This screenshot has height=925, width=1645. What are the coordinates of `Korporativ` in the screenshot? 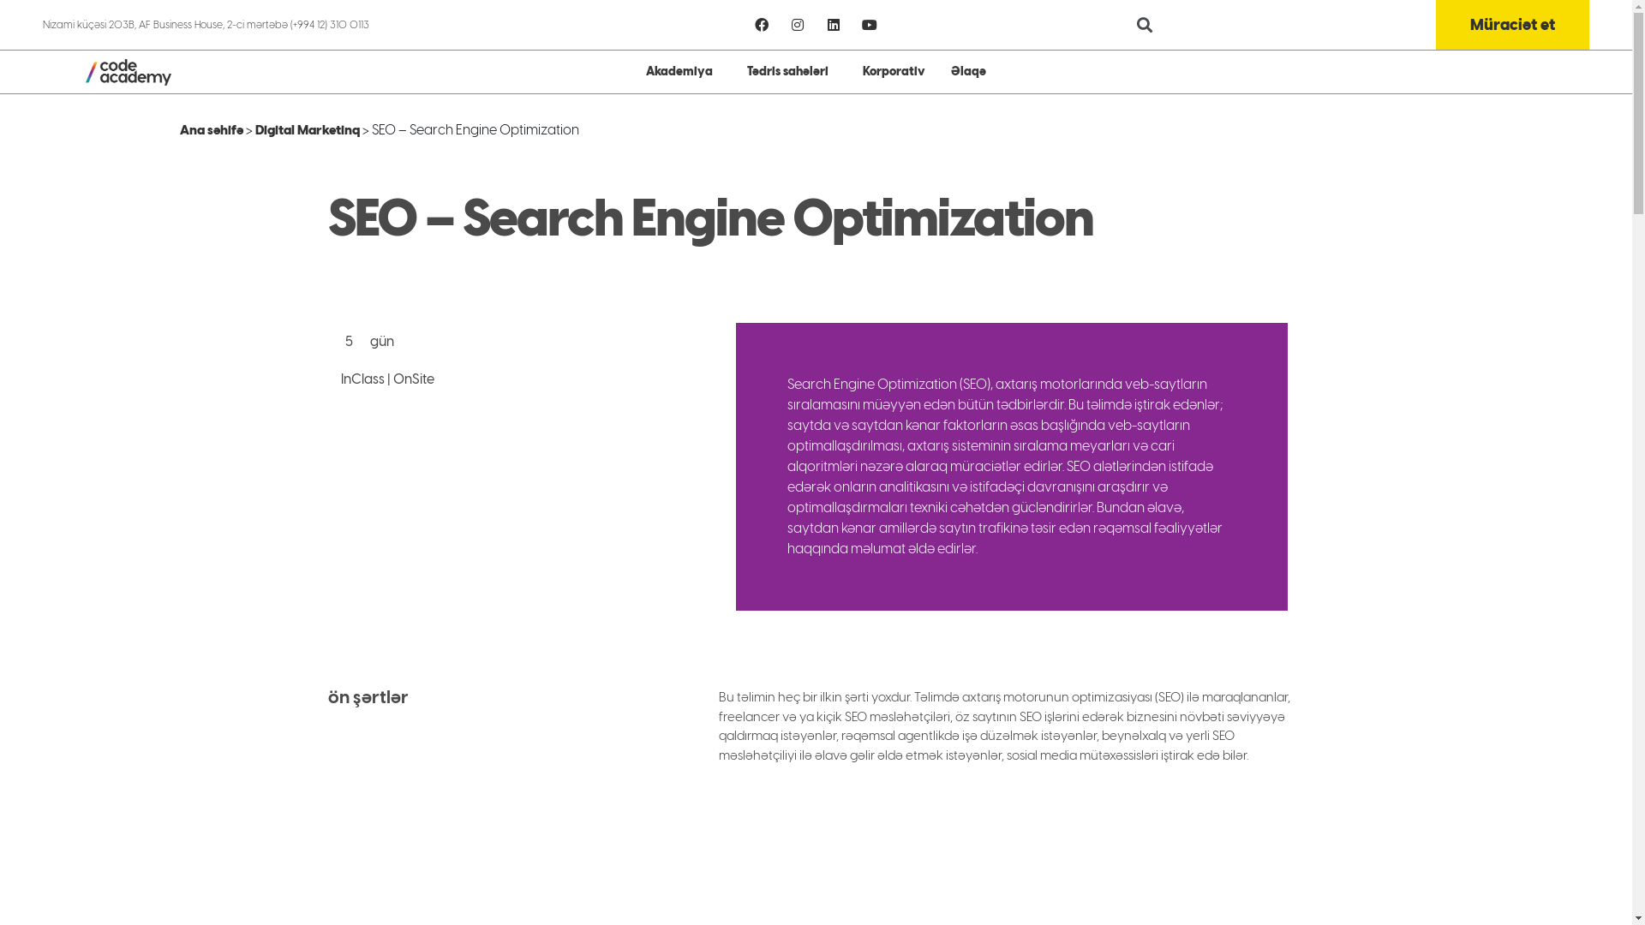 It's located at (894, 72).